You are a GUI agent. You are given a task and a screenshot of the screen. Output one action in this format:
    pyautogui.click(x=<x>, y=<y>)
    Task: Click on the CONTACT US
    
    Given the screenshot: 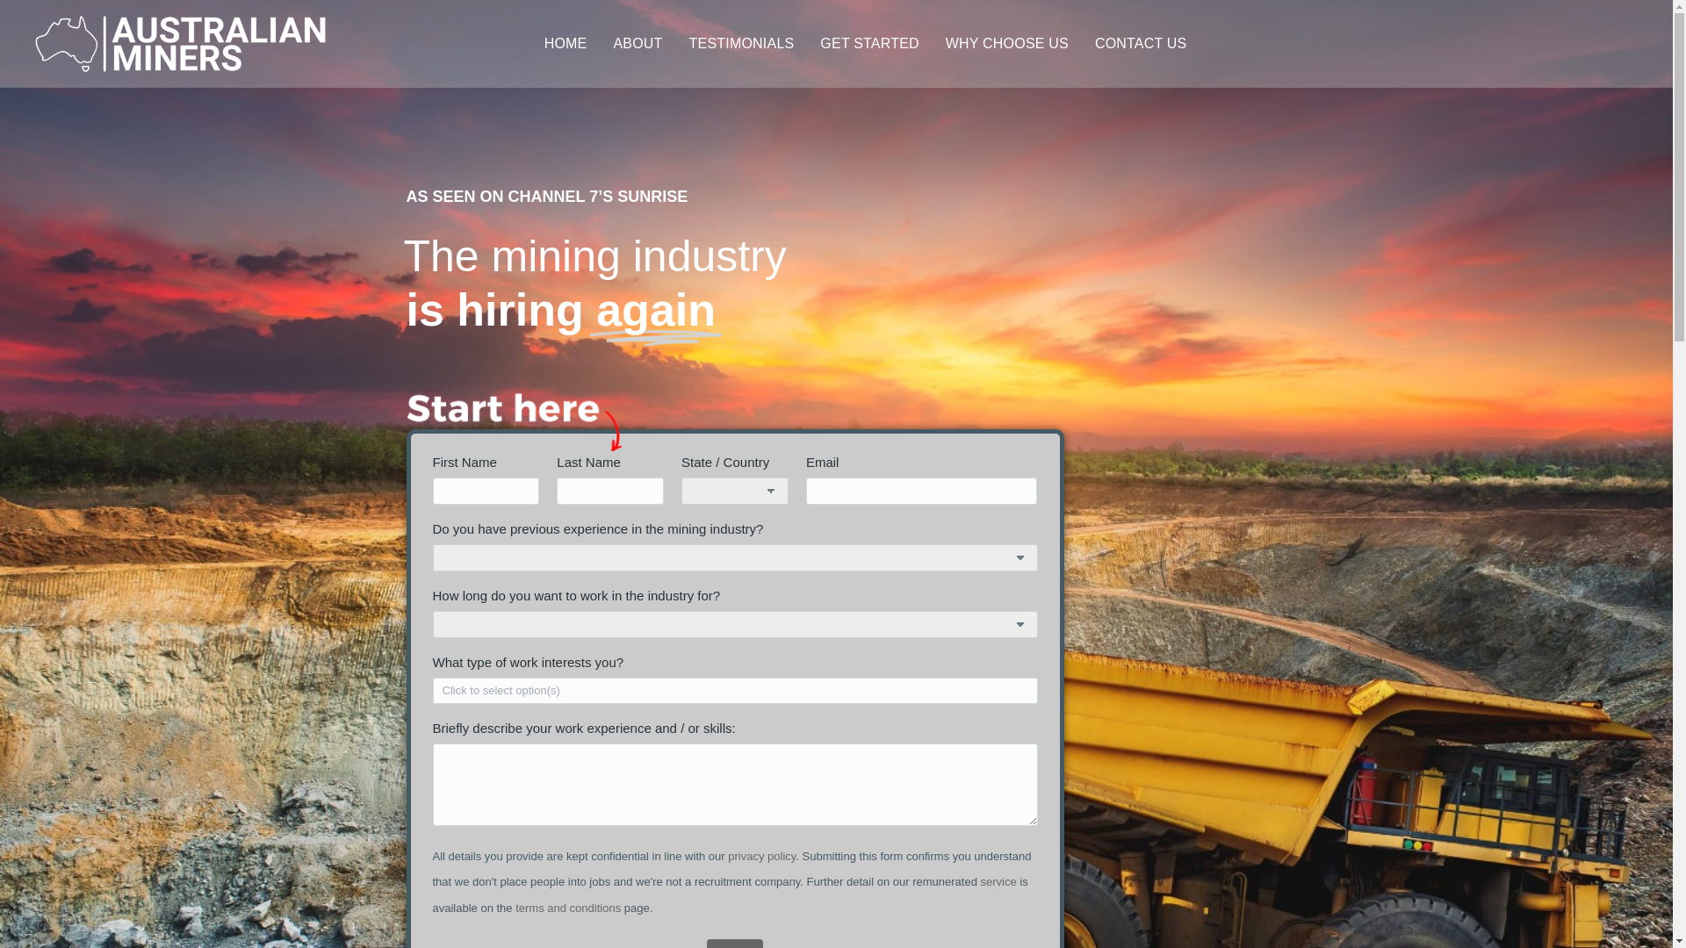 What is the action you would take?
    pyautogui.click(x=1140, y=44)
    